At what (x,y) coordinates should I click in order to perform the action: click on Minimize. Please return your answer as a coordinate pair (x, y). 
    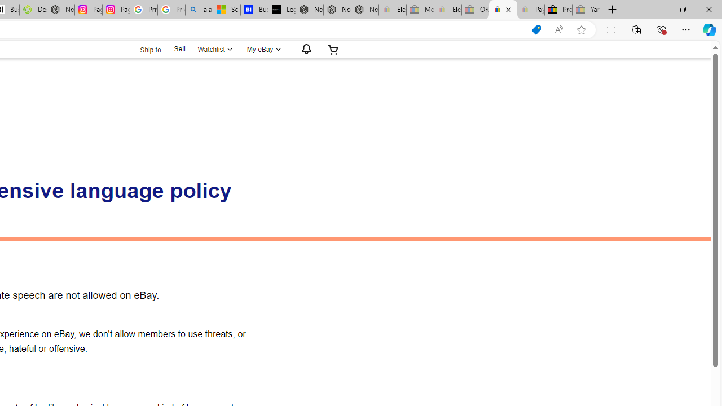
    Looking at the image, I should click on (657, 9).